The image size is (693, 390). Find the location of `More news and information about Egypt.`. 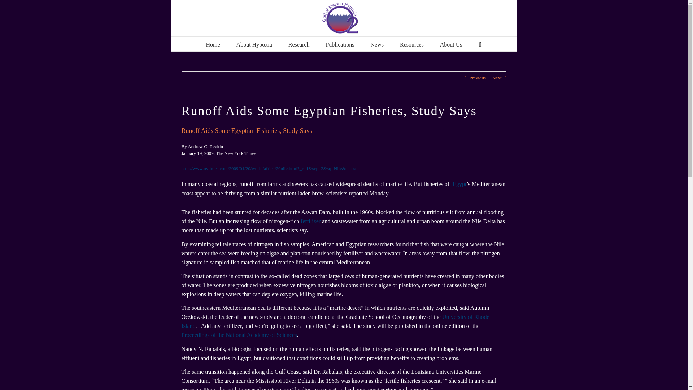

More news and information about Egypt. is located at coordinates (459, 183).